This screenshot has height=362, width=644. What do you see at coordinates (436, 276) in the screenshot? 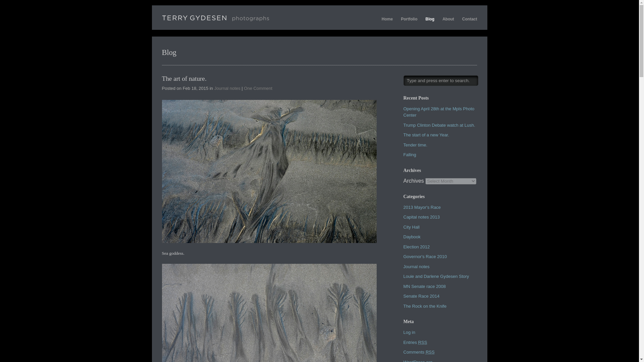
I see `Louie and Darlene Gydesen Story` at bounding box center [436, 276].